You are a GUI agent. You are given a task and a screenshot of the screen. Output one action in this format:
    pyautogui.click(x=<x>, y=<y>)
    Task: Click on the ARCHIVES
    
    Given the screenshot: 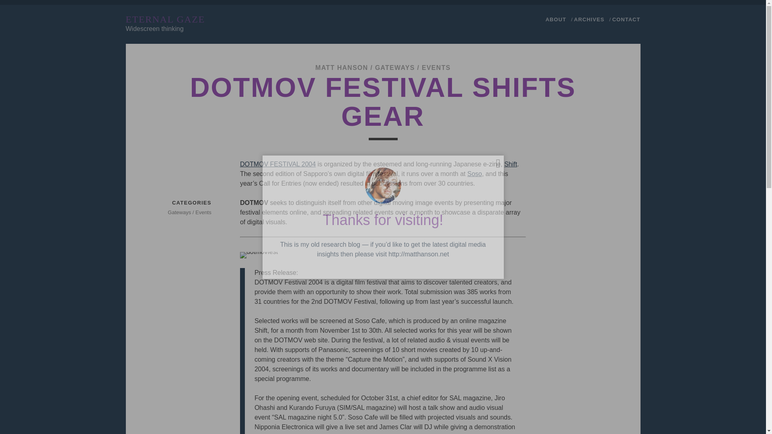 What is the action you would take?
    pyautogui.click(x=589, y=19)
    